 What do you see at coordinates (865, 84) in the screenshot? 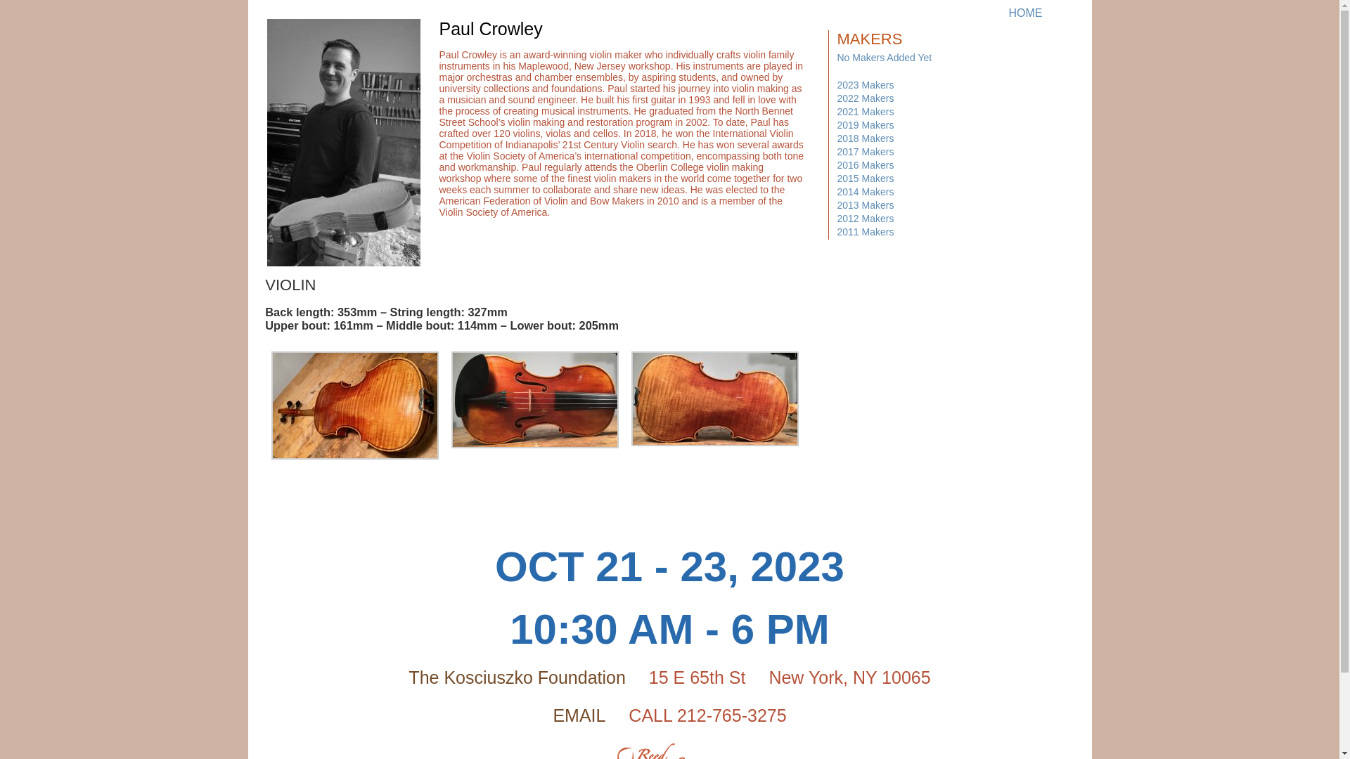
I see `2023 Makers` at bounding box center [865, 84].